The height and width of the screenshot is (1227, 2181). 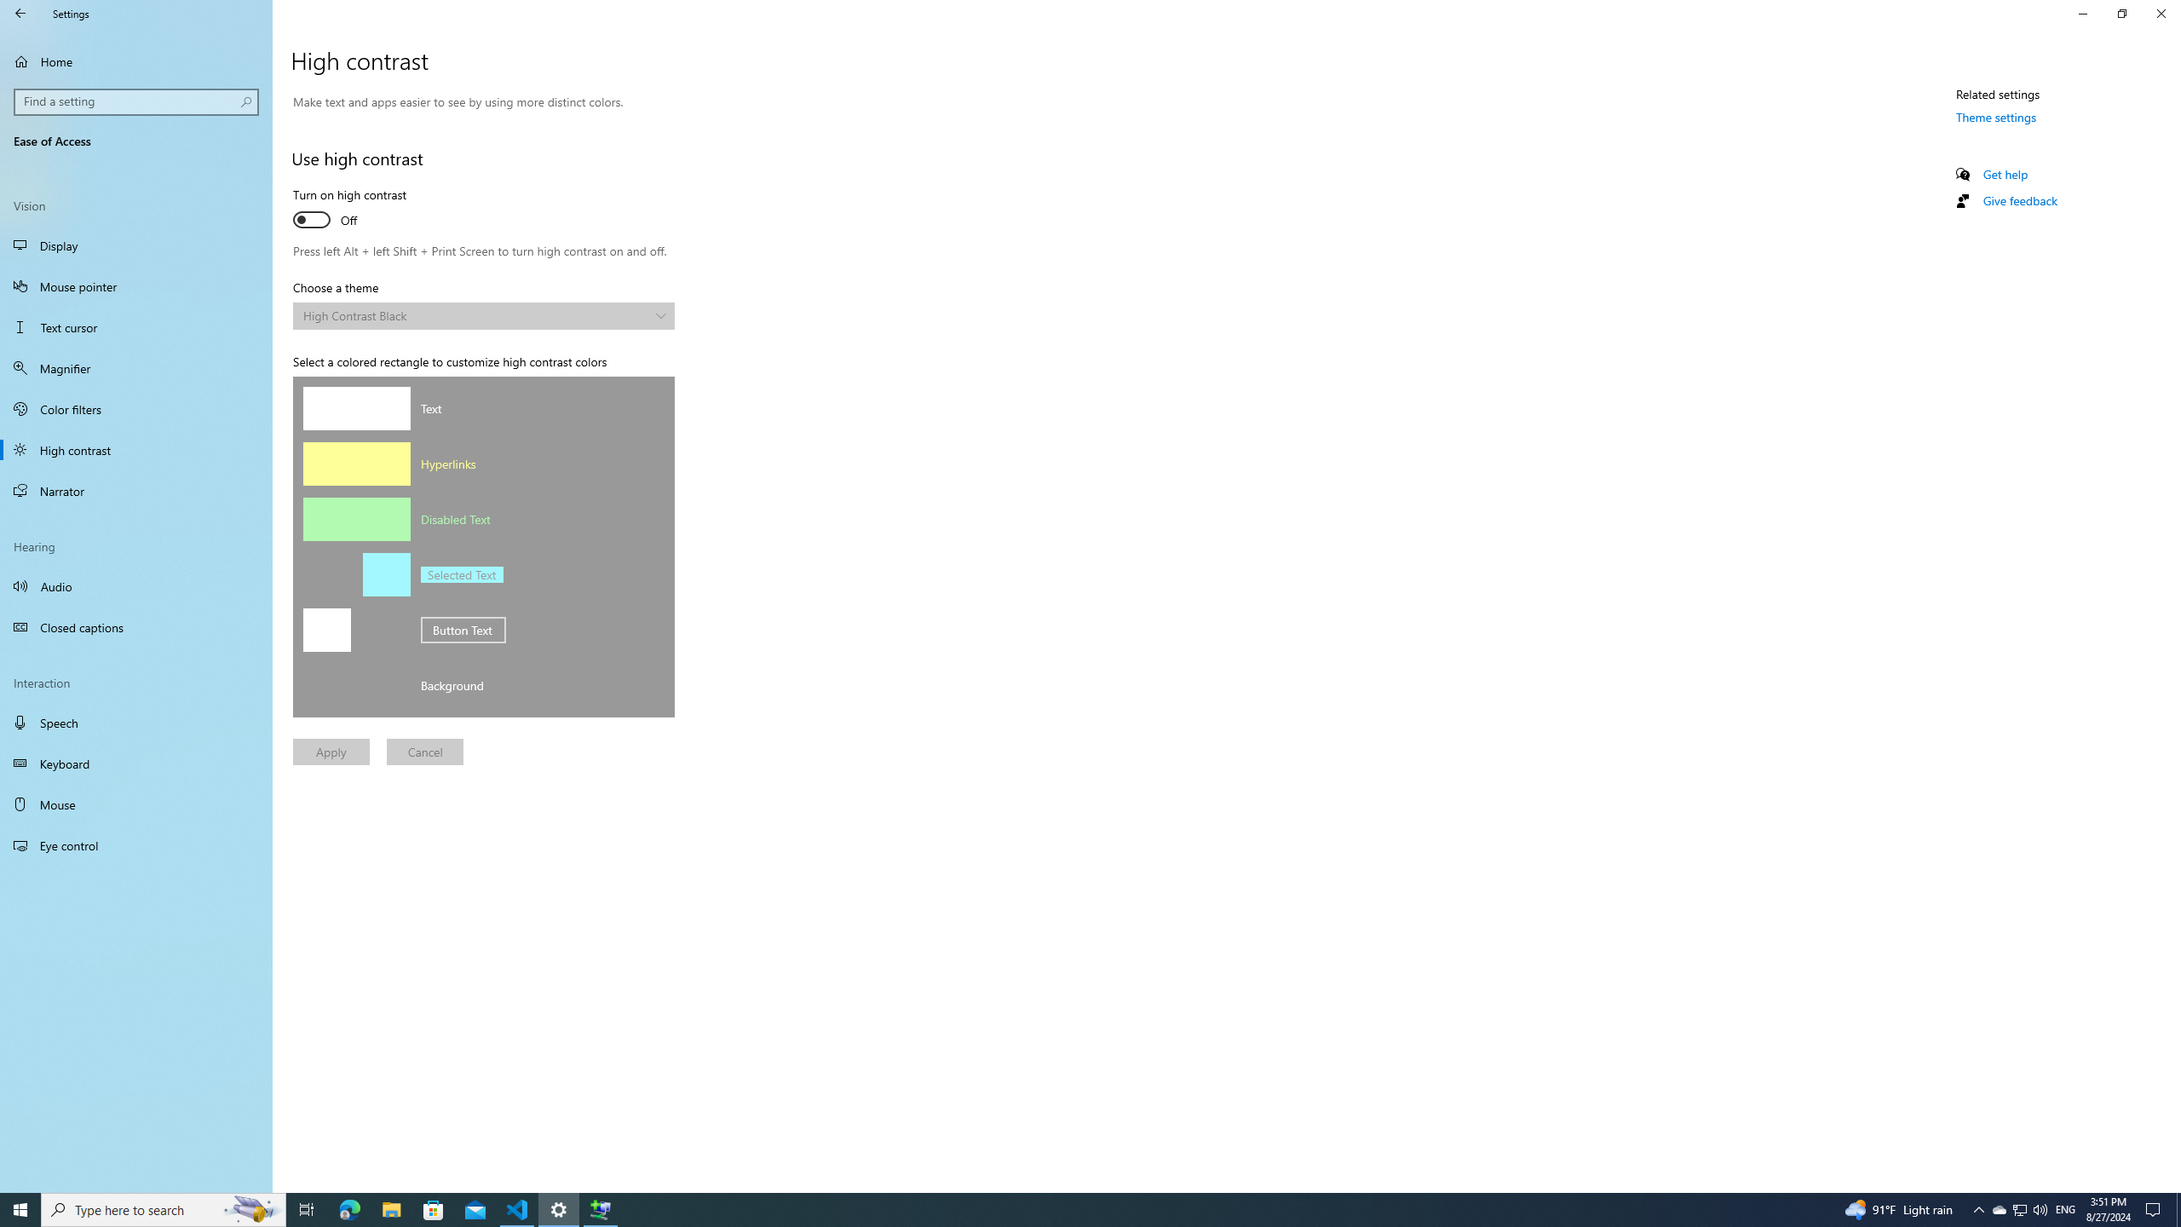 I want to click on Mouse, so click(x=136, y=804).